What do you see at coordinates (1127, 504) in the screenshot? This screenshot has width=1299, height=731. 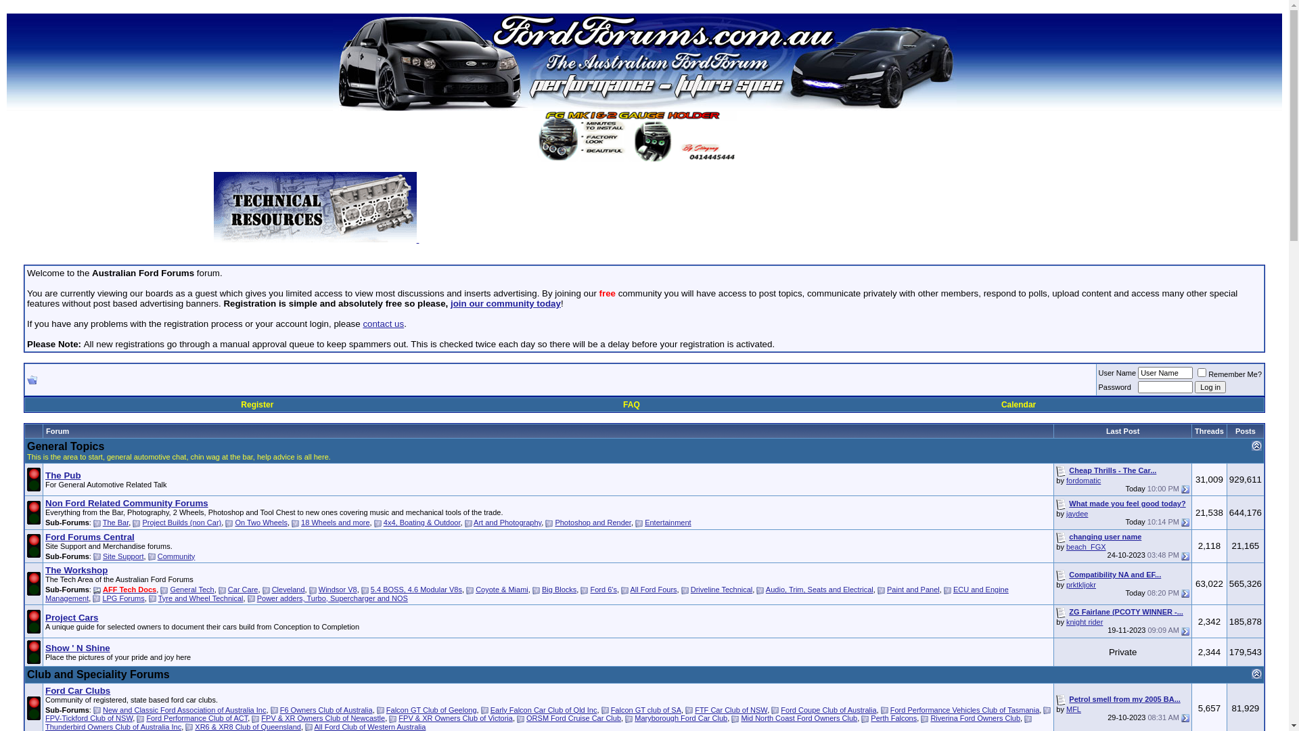 I see `What made you feel good today?` at bounding box center [1127, 504].